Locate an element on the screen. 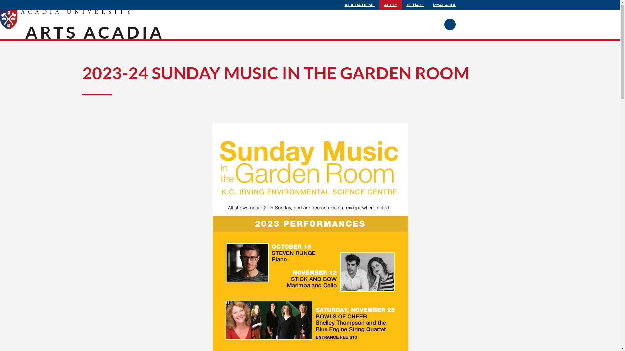 Image resolution: width=625 pixels, height=351 pixels. APPLY is located at coordinates (391, 5).